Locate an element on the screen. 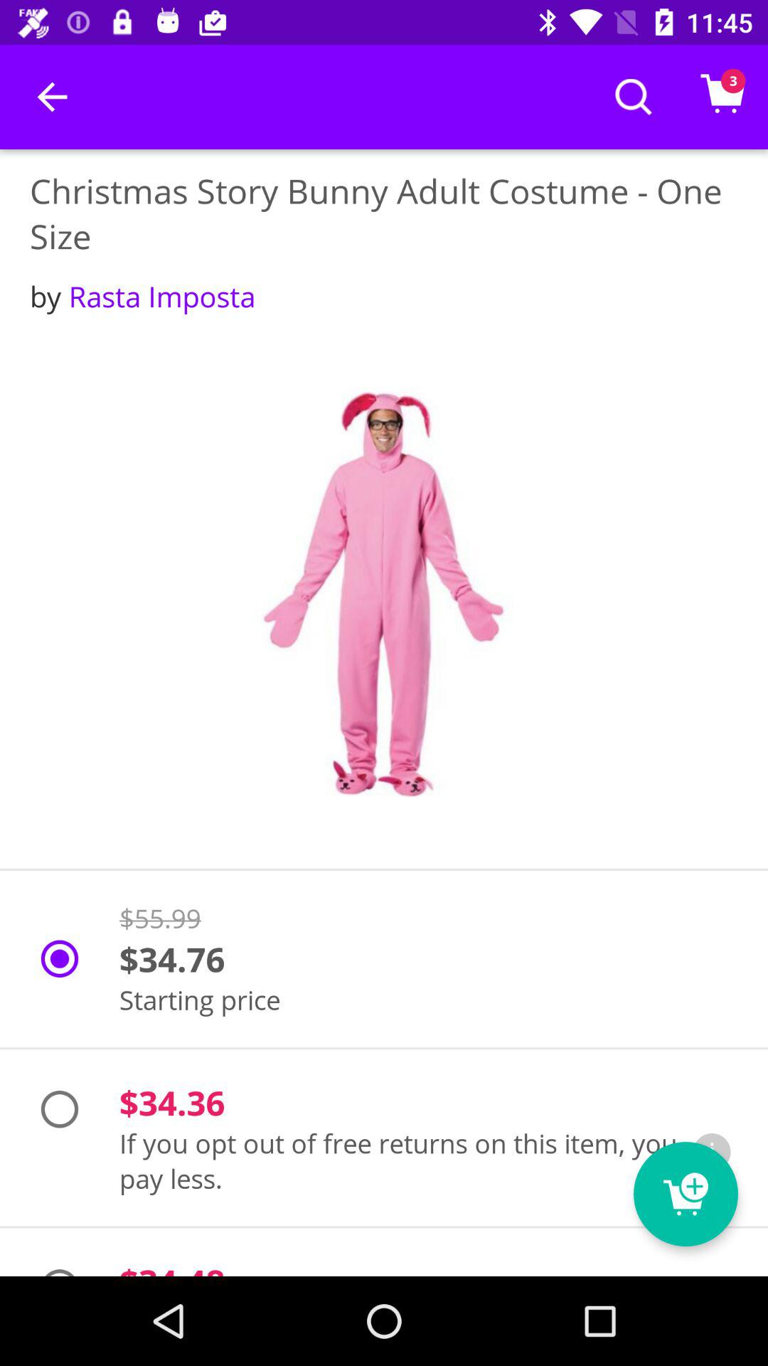 Image resolution: width=768 pixels, height=1366 pixels. tap the icon to the right of the $34.48 icon is located at coordinates (686, 1194).